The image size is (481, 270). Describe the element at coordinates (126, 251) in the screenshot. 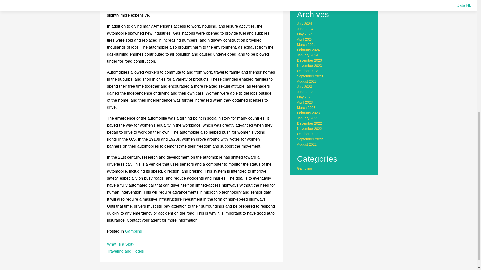

I see `Traveling and Hotels` at that location.